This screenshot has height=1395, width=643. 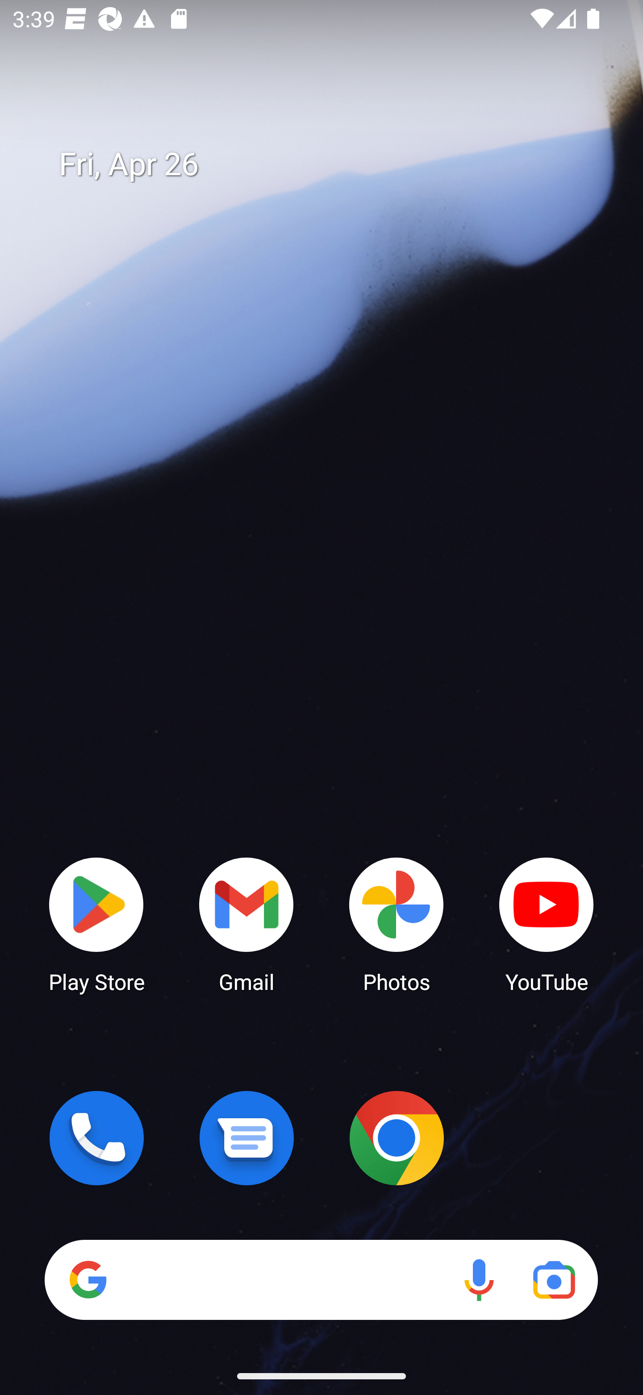 I want to click on Search Voice search Google Lens, so click(x=321, y=1280).